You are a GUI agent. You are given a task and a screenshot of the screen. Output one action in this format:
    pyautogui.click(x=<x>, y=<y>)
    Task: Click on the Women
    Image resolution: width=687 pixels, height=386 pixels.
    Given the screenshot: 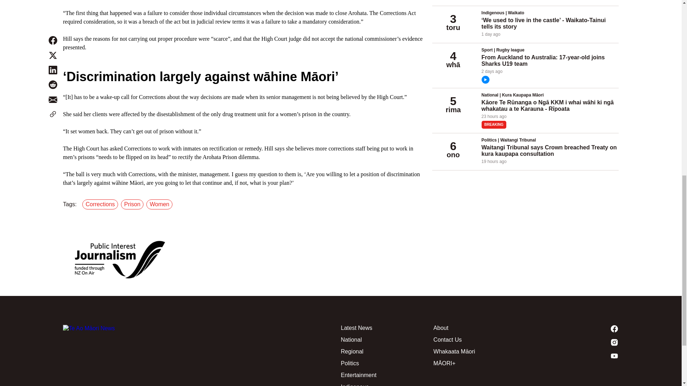 What is the action you would take?
    pyautogui.click(x=160, y=204)
    